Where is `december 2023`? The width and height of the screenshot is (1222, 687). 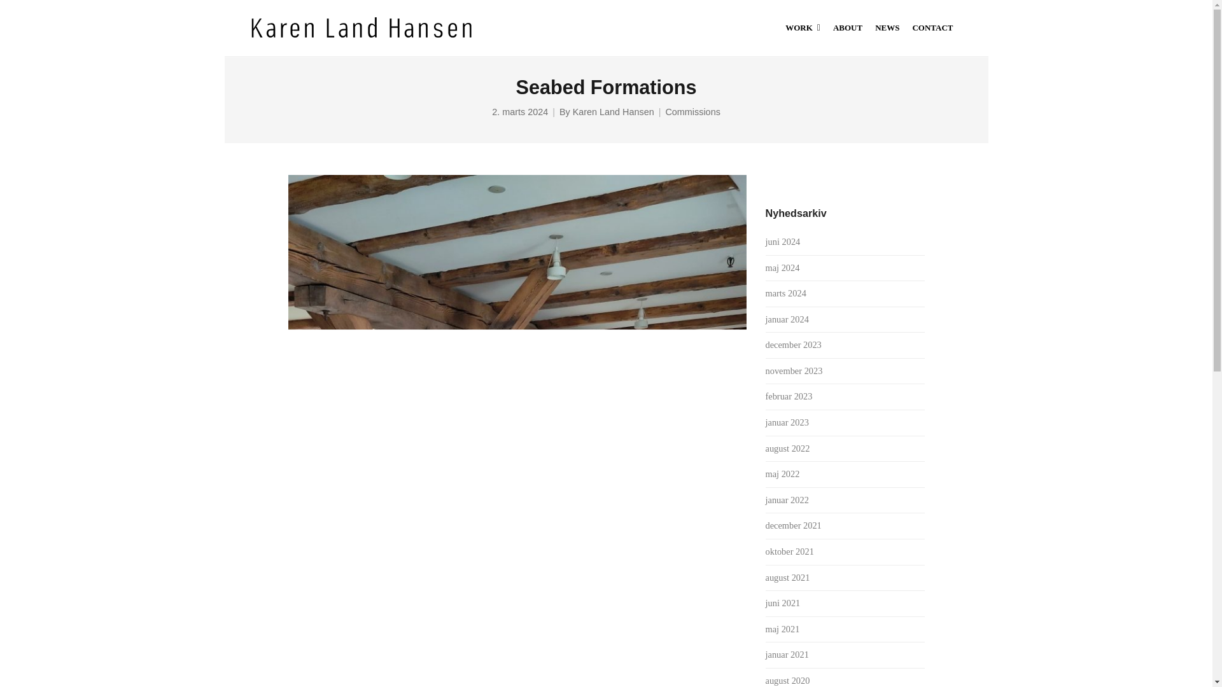 december 2023 is located at coordinates (793, 344).